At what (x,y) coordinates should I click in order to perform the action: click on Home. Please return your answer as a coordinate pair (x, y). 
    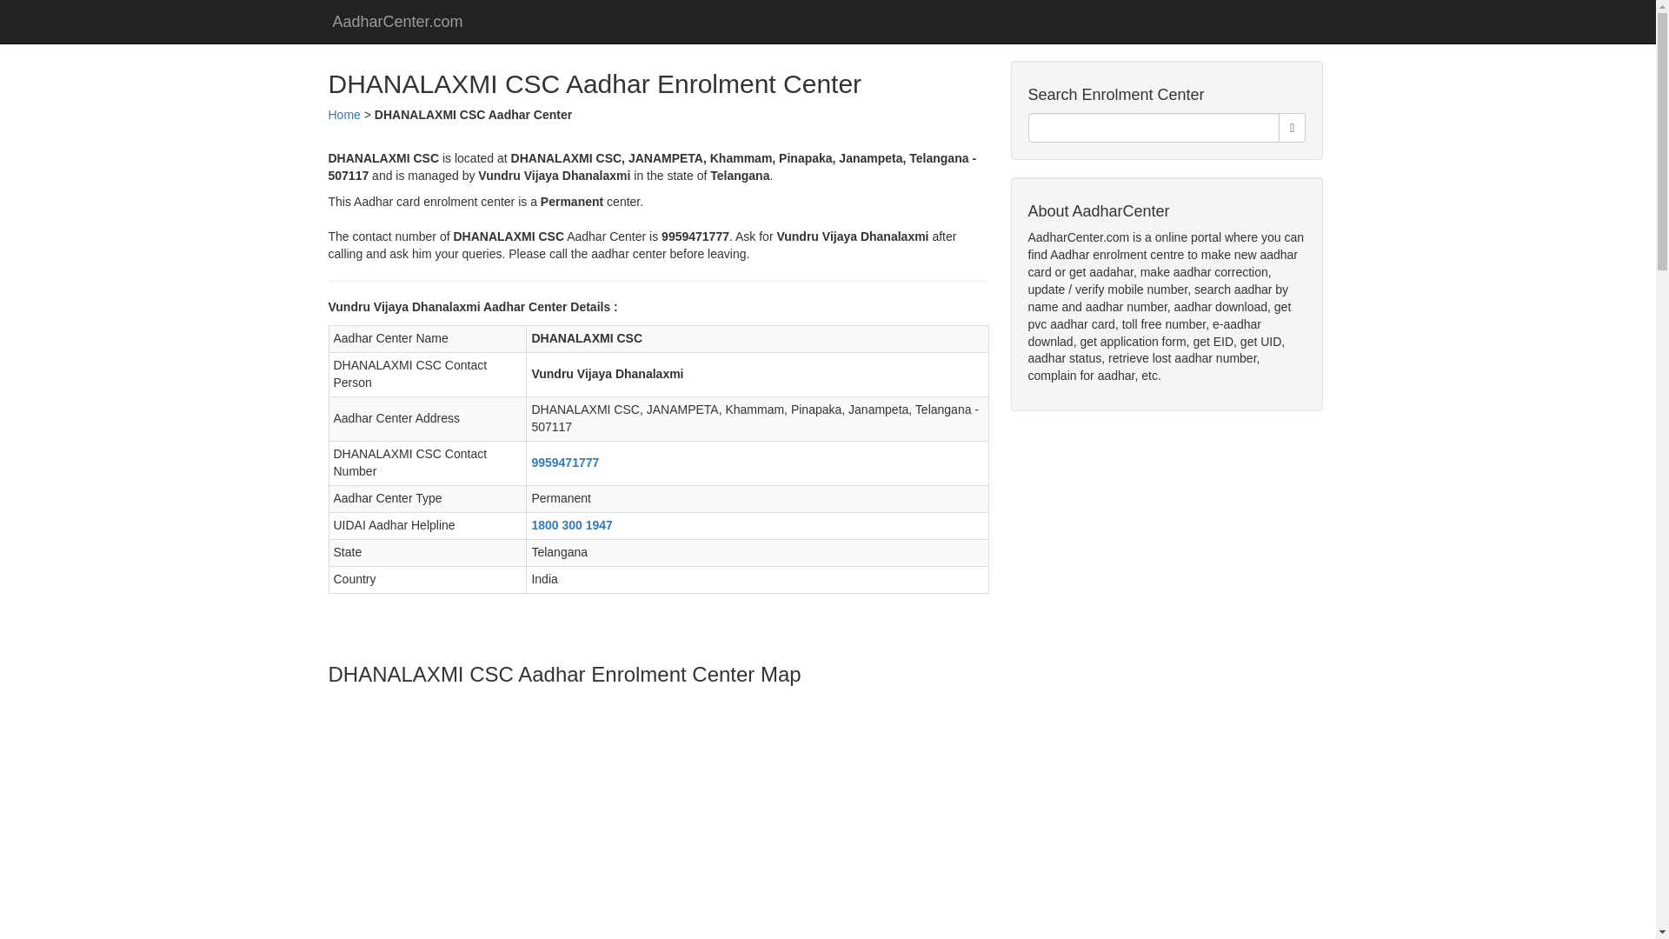
    Looking at the image, I should click on (344, 115).